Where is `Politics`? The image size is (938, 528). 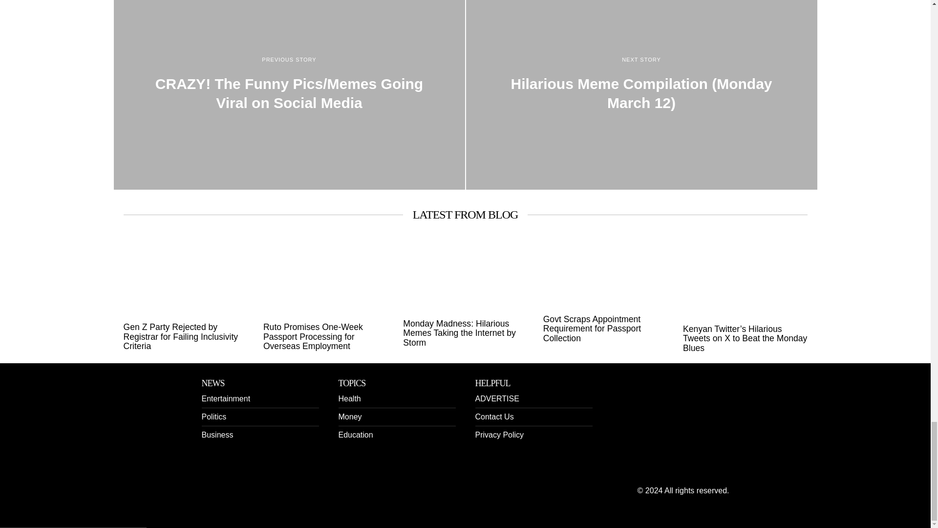 Politics is located at coordinates (213, 417).